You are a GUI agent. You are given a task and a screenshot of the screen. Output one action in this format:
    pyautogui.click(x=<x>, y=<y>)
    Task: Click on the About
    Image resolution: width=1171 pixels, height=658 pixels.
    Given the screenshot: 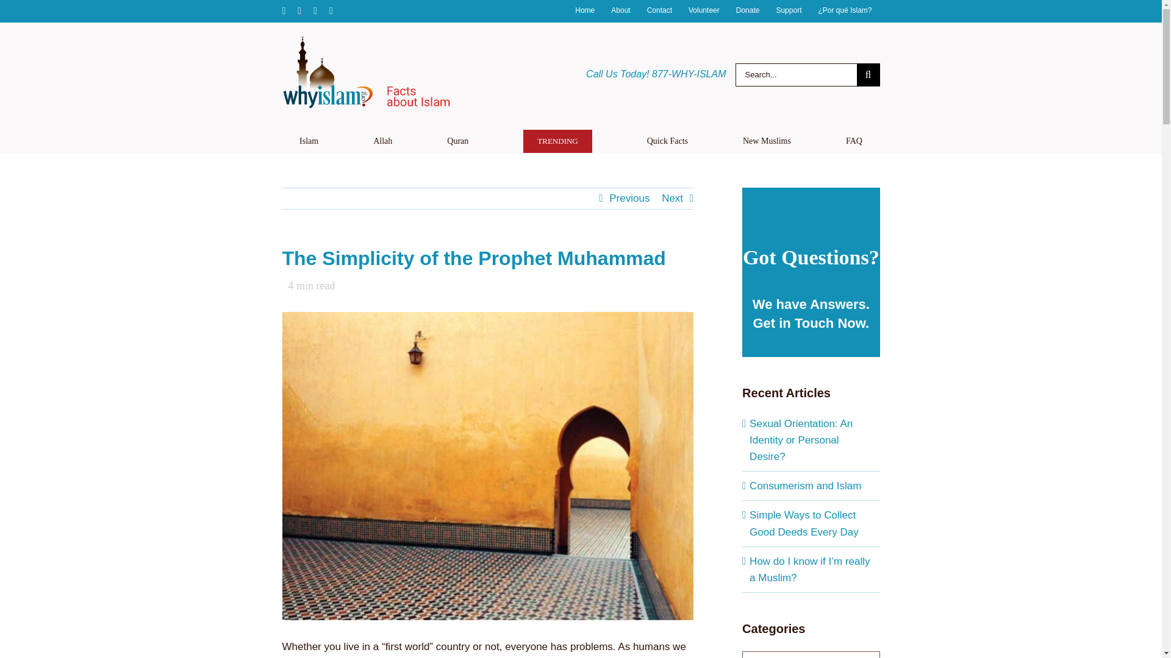 What is the action you would take?
    pyautogui.click(x=620, y=11)
    